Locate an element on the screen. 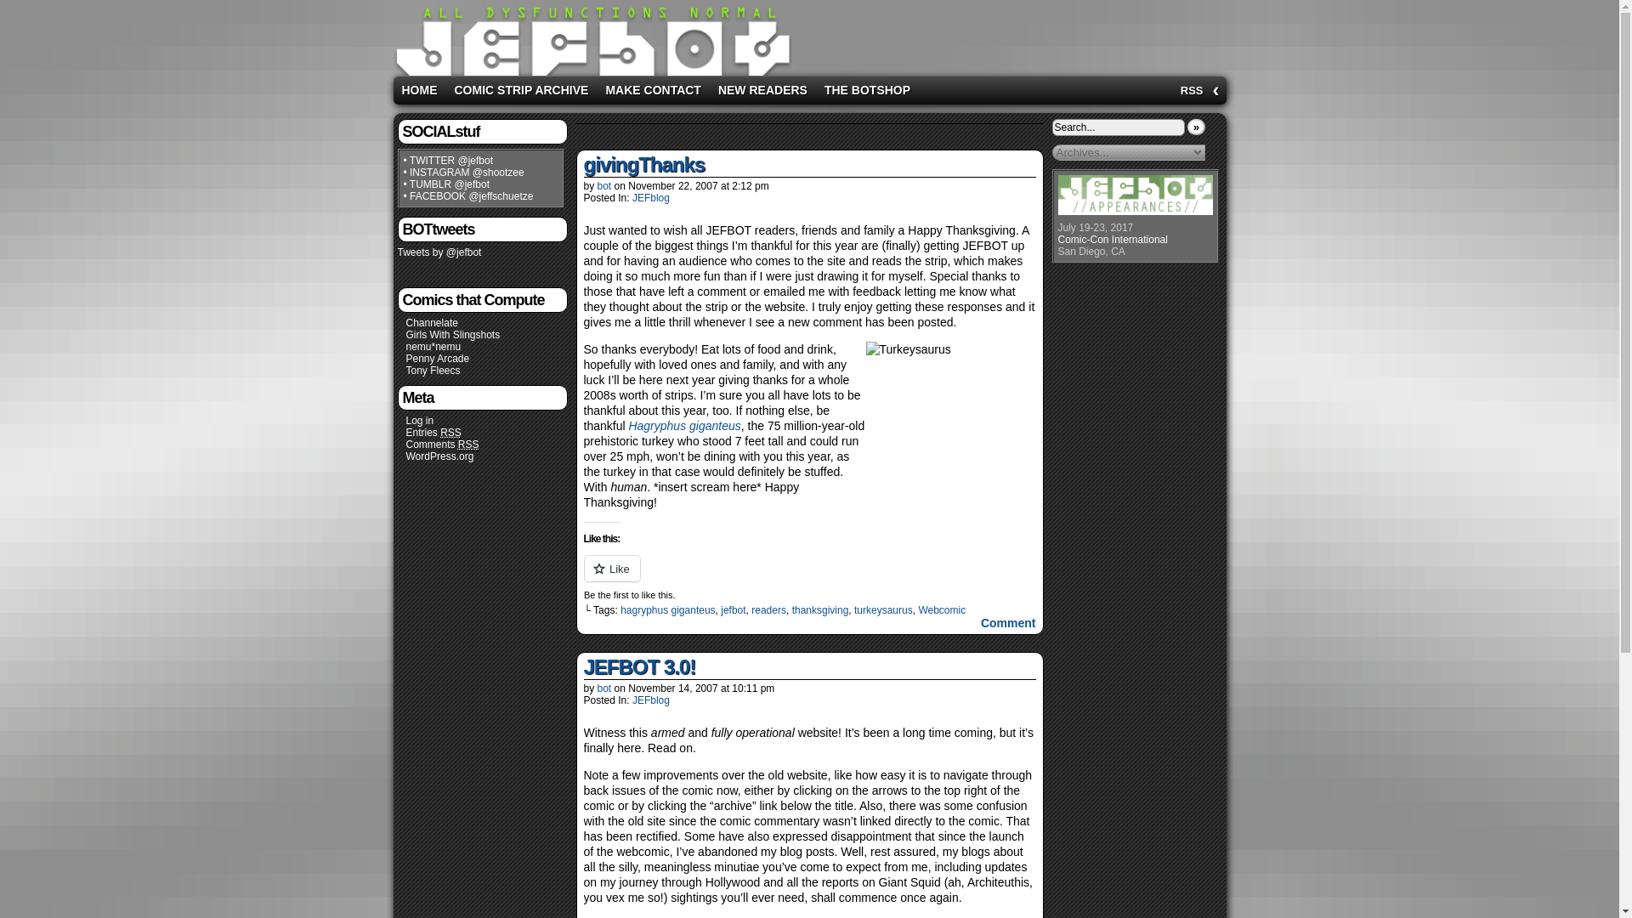 This screenshot has height=918, width=1632. Girls With Slingshots is located at coordinates (454, 334).